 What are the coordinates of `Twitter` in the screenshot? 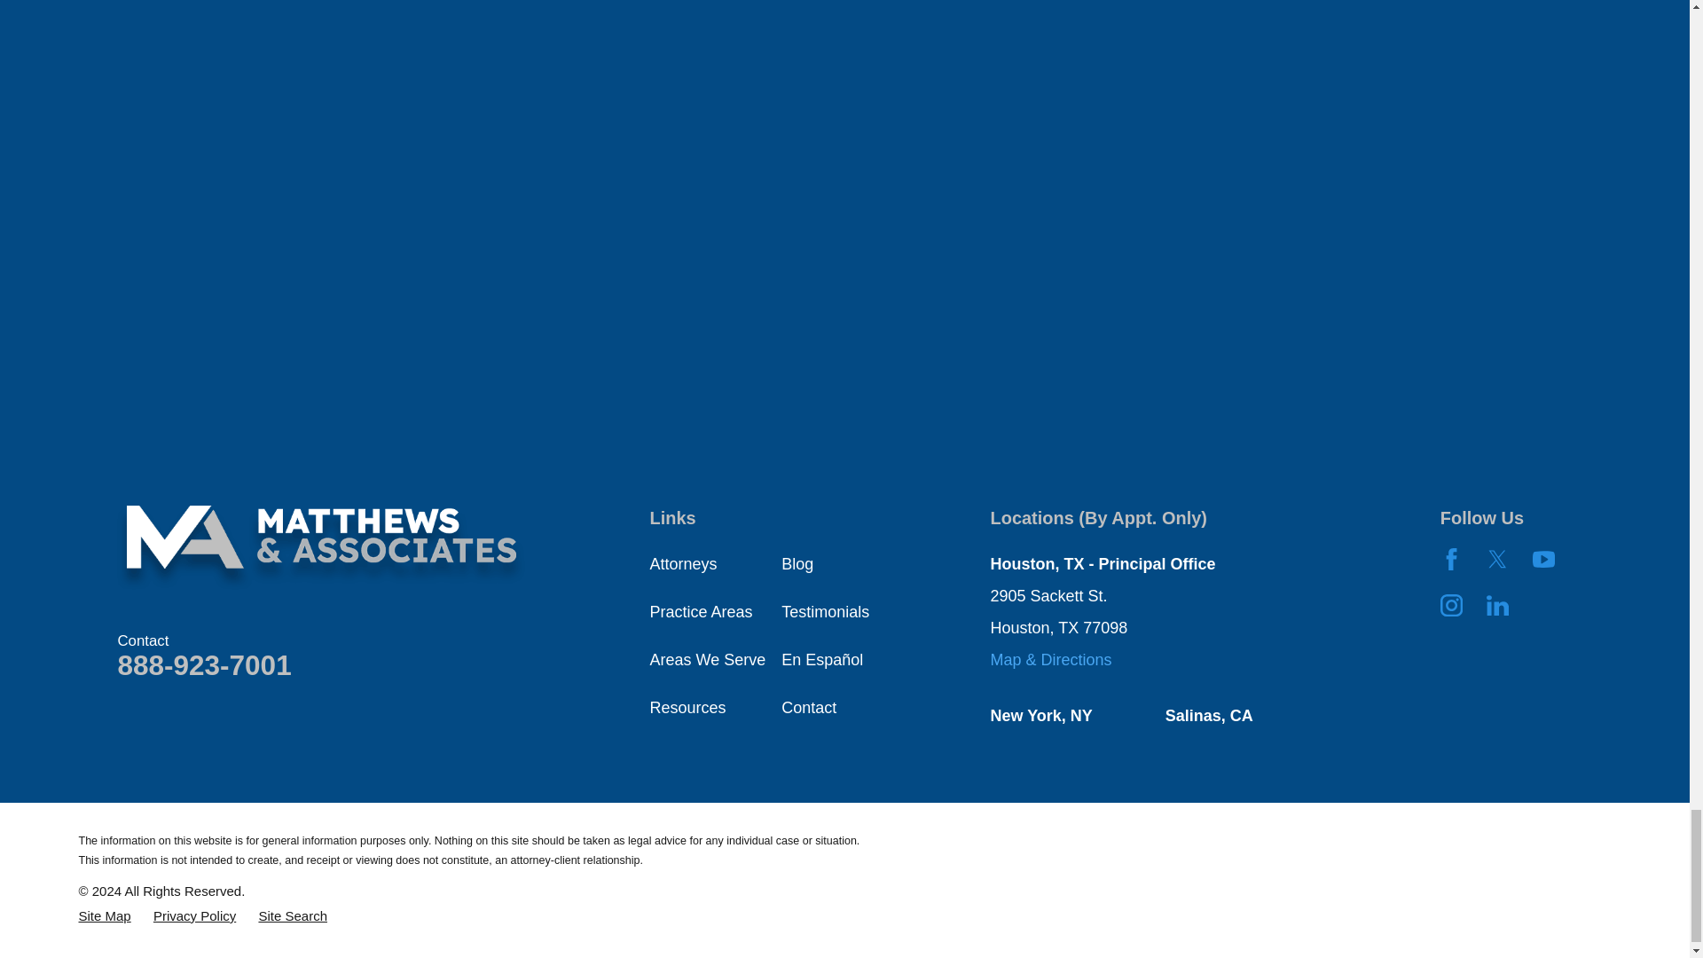 It's located at (1497, 559).